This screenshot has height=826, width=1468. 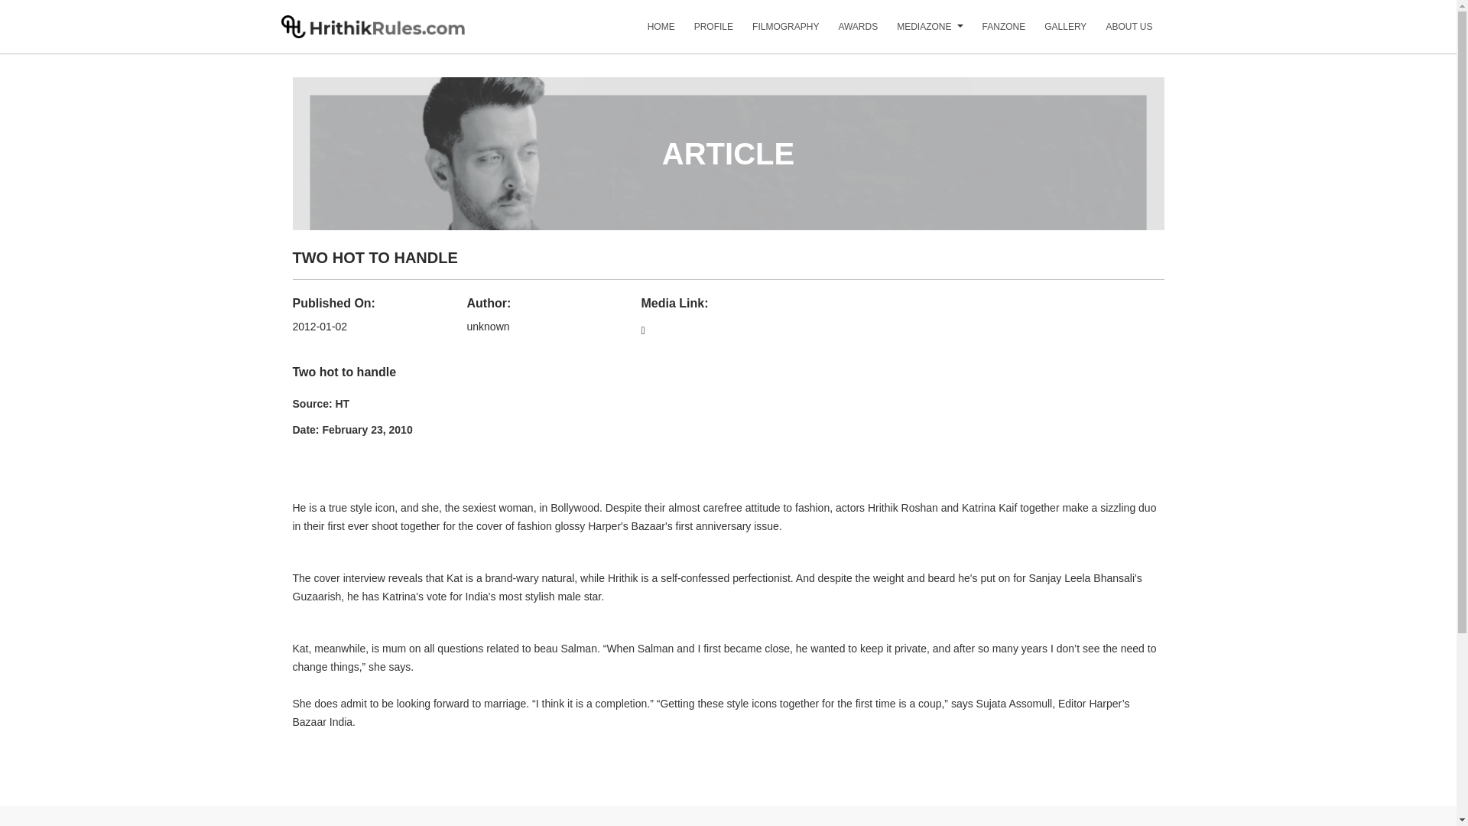 I want to click on AWARDS, so click(x=849, y=32).